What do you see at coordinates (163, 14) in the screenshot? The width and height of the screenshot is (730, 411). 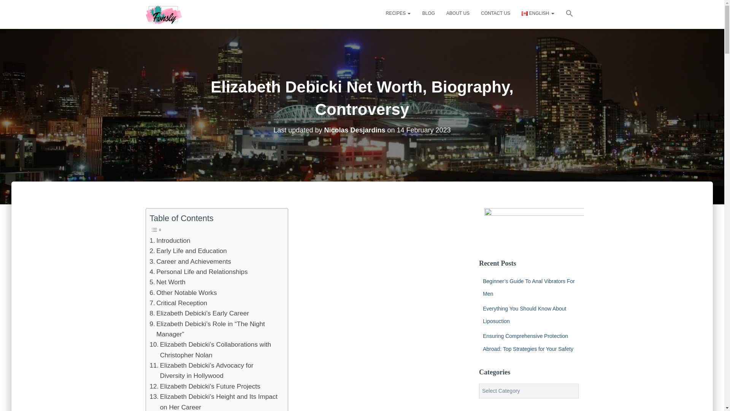 I see `Fonsly` at bounding box center [163, 14].